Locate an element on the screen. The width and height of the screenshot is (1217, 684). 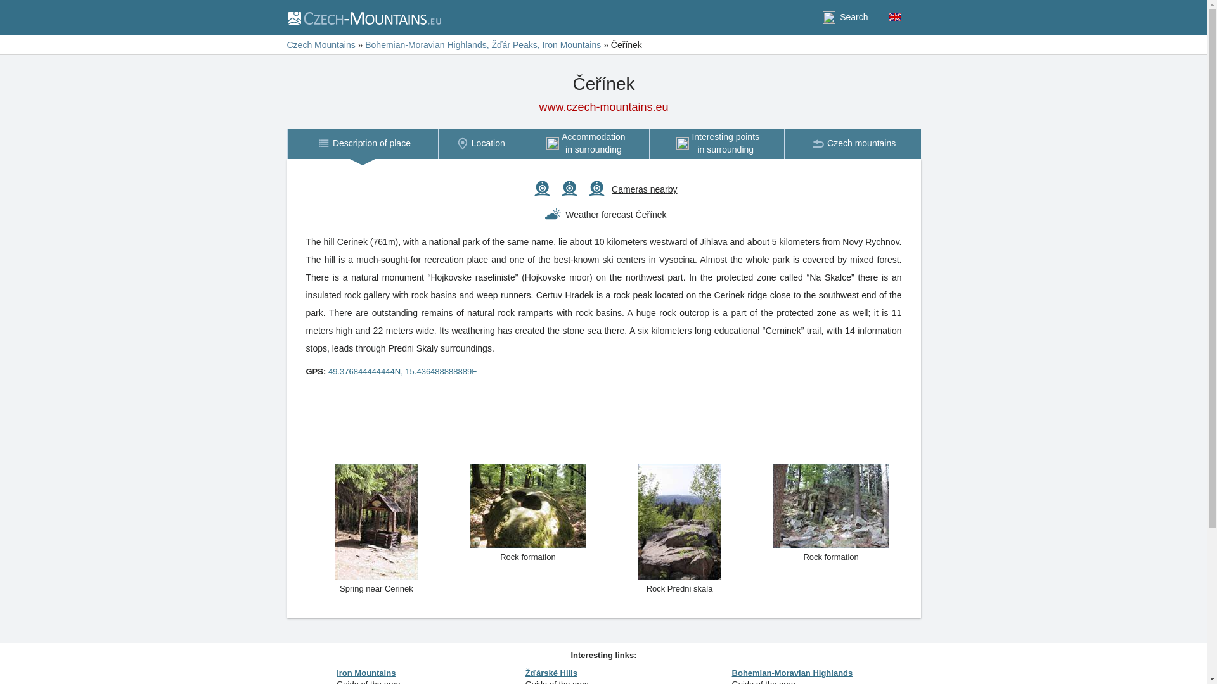
Search is located at coordinates (844, 18).